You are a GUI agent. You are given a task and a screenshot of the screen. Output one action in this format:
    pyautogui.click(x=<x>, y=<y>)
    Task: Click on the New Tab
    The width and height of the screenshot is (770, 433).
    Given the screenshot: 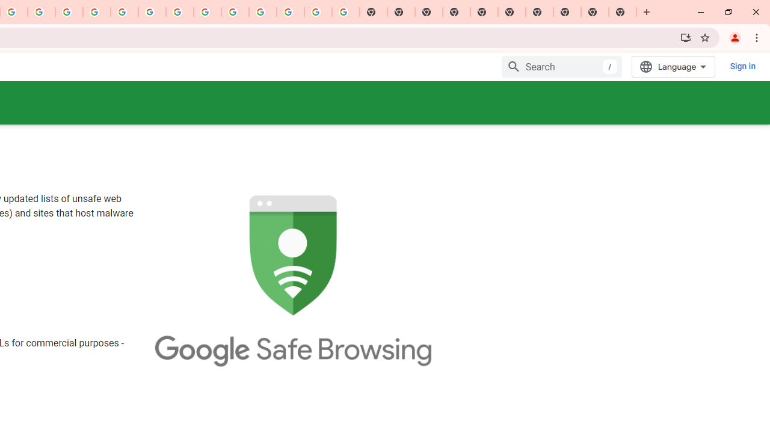 What is the action you would take?
    pyautogui.click(x=457, y=12)
    